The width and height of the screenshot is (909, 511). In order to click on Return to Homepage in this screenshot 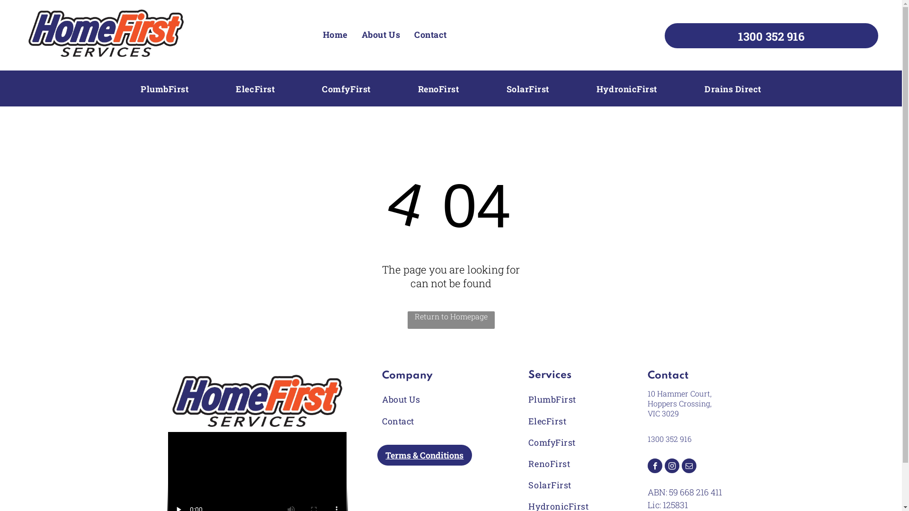, I will do `click(451, 320)`.